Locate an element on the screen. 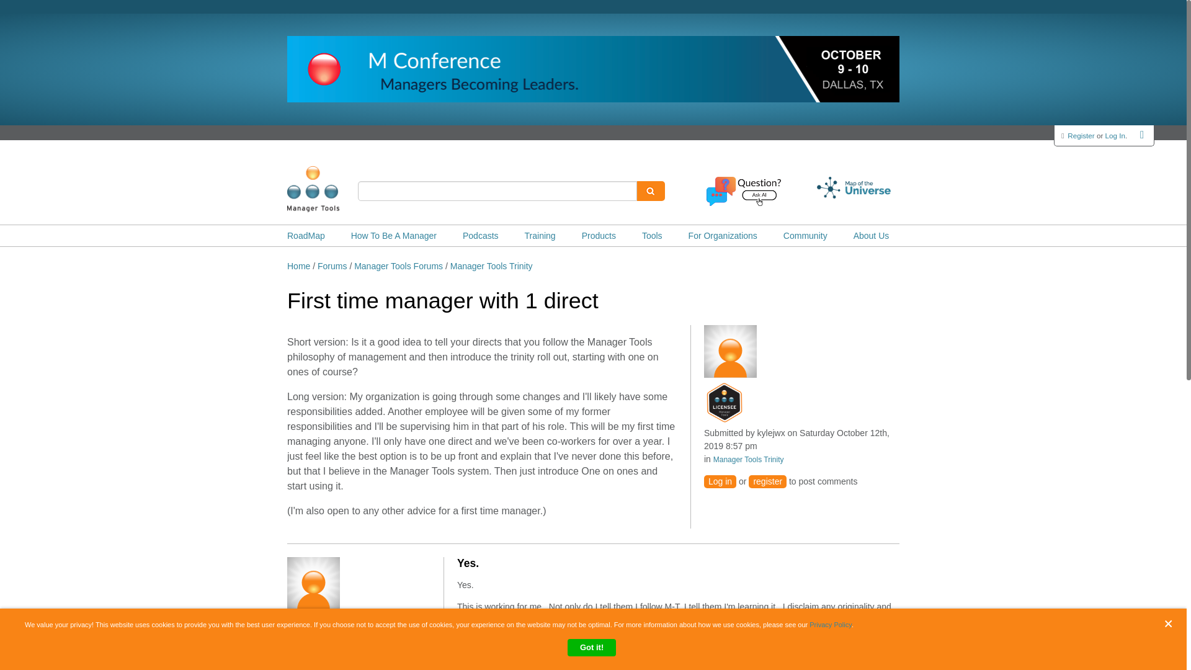 The image size is (1191, 670). About Cookie Control is located at coordinates (31, 630).